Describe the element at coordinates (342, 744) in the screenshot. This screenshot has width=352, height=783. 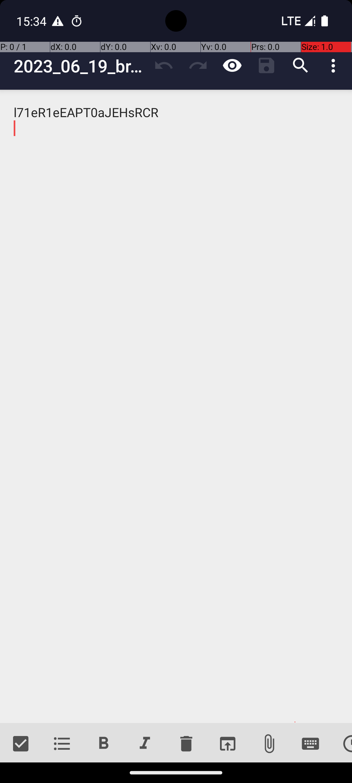
I see `Date and time` at that location.